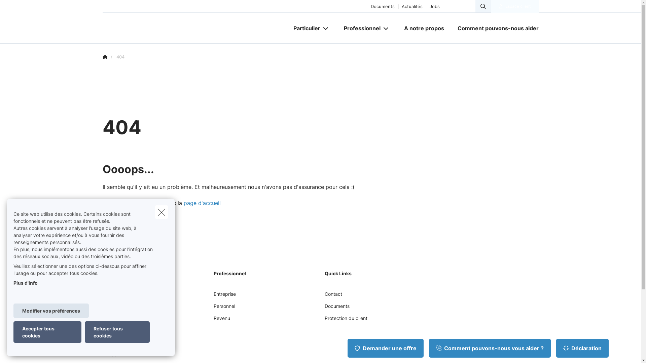 The width and height of the screenshot is (646, 363). I want to click on Habitation, so click(114, 309).